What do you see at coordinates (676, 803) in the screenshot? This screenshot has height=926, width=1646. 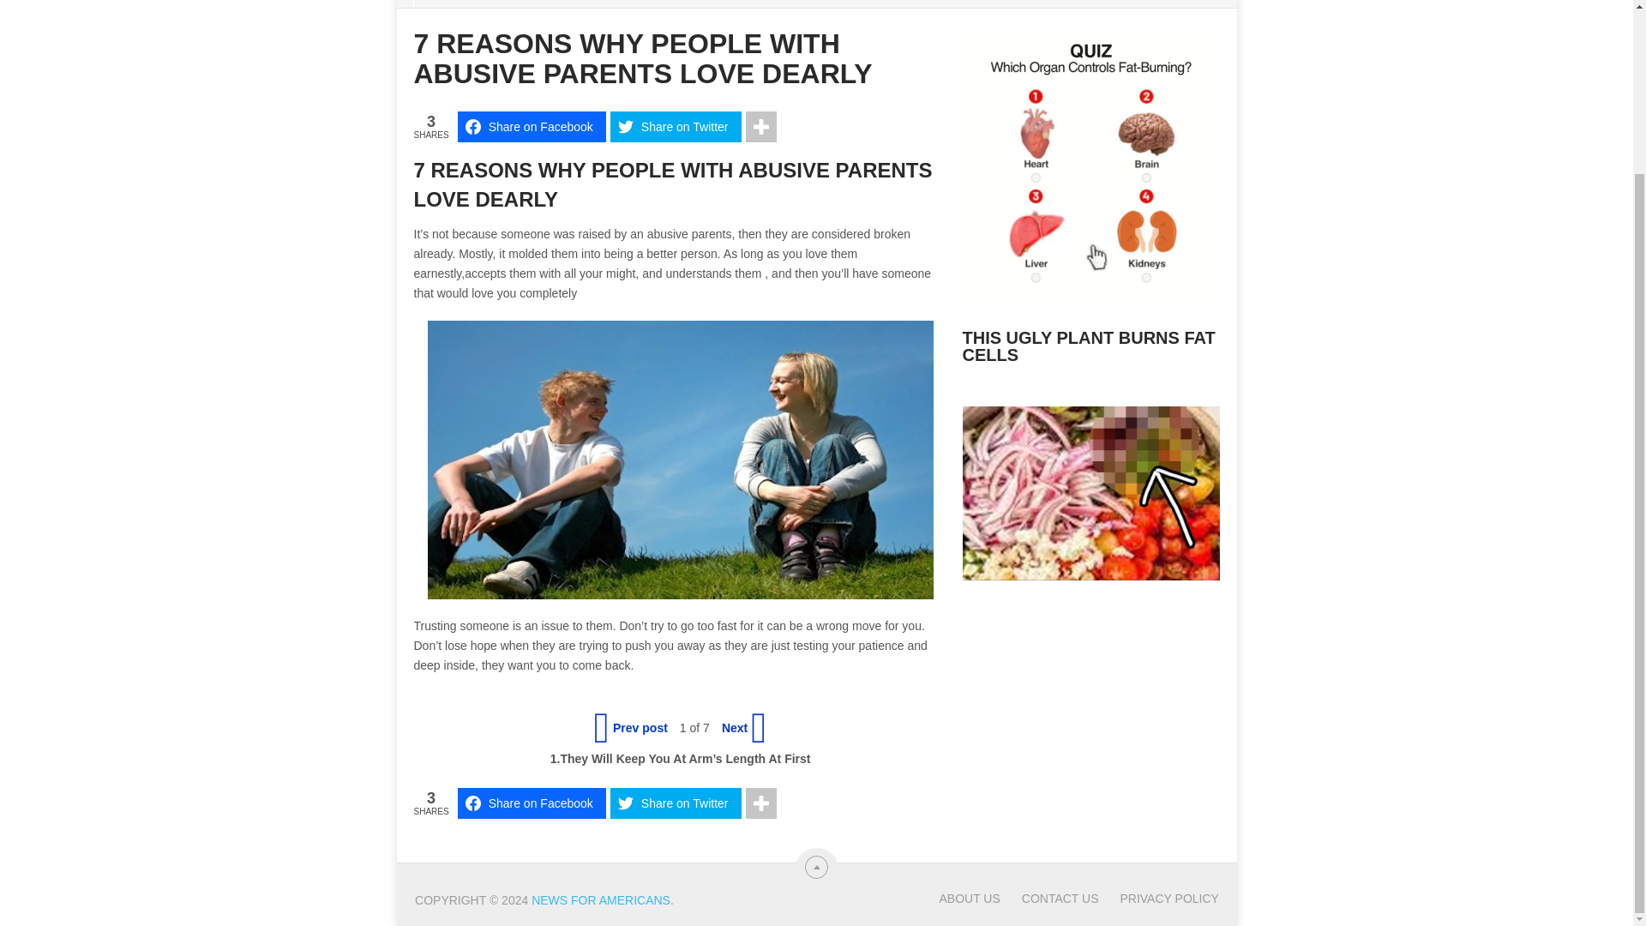 I see `Share on Twitter` at bounding box center [676, 803].